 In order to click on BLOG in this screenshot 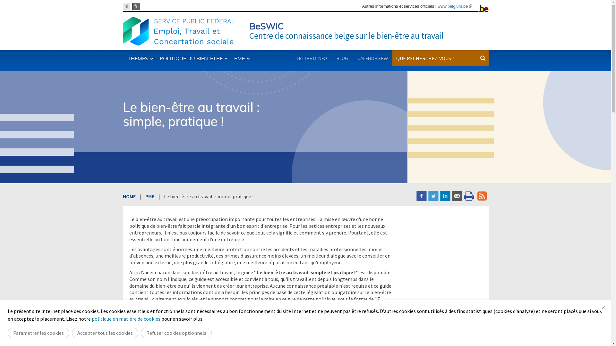, I will do `click(342, 58)`.